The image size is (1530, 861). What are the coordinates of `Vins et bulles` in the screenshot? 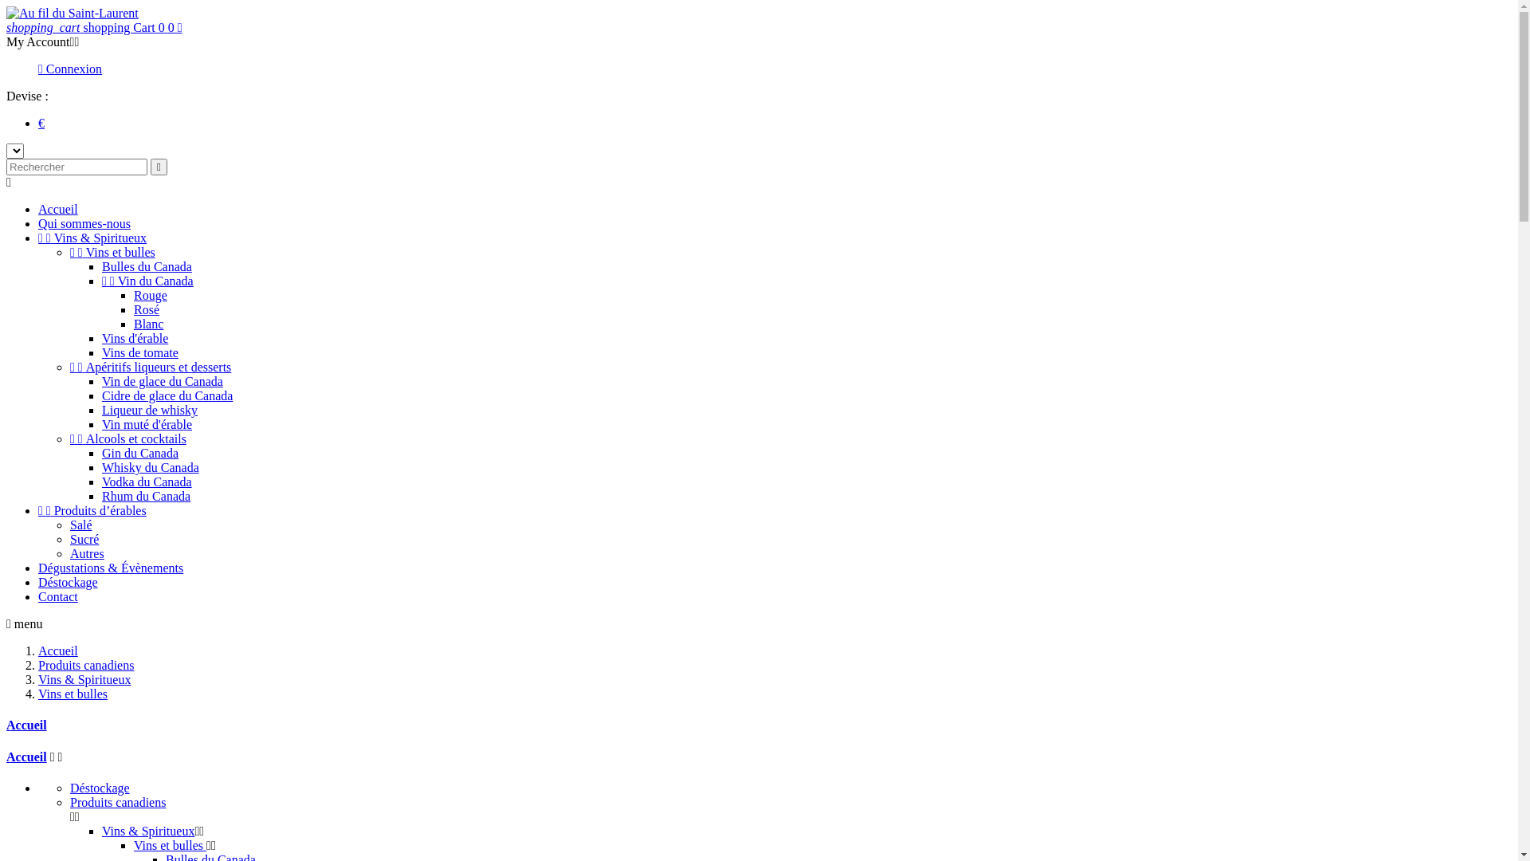 It's located at (73, 694).